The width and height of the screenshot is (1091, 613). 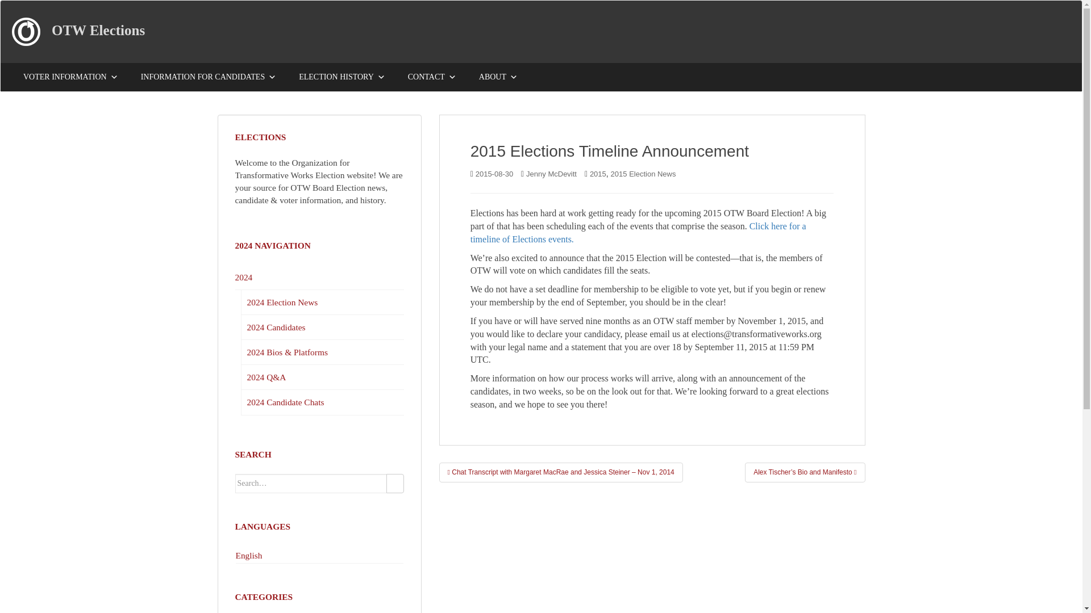 I want to click on VOTER INFORMATION, so click(x=70, y=77).